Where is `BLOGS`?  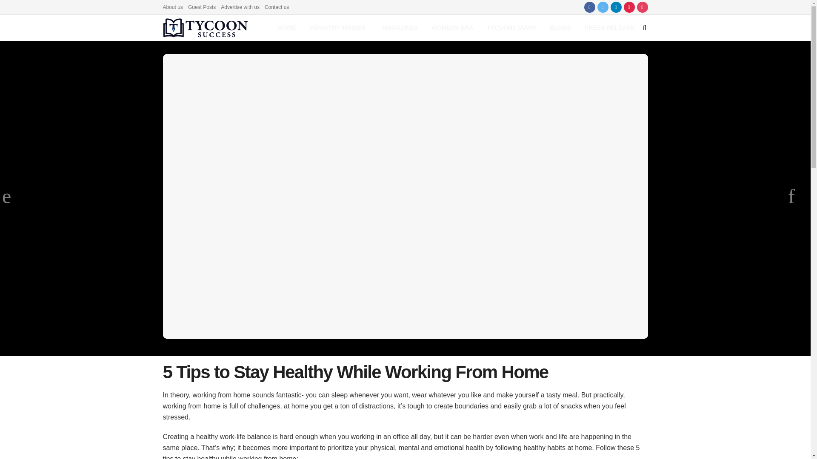 BLOGS is located at coordinates (560, 28).